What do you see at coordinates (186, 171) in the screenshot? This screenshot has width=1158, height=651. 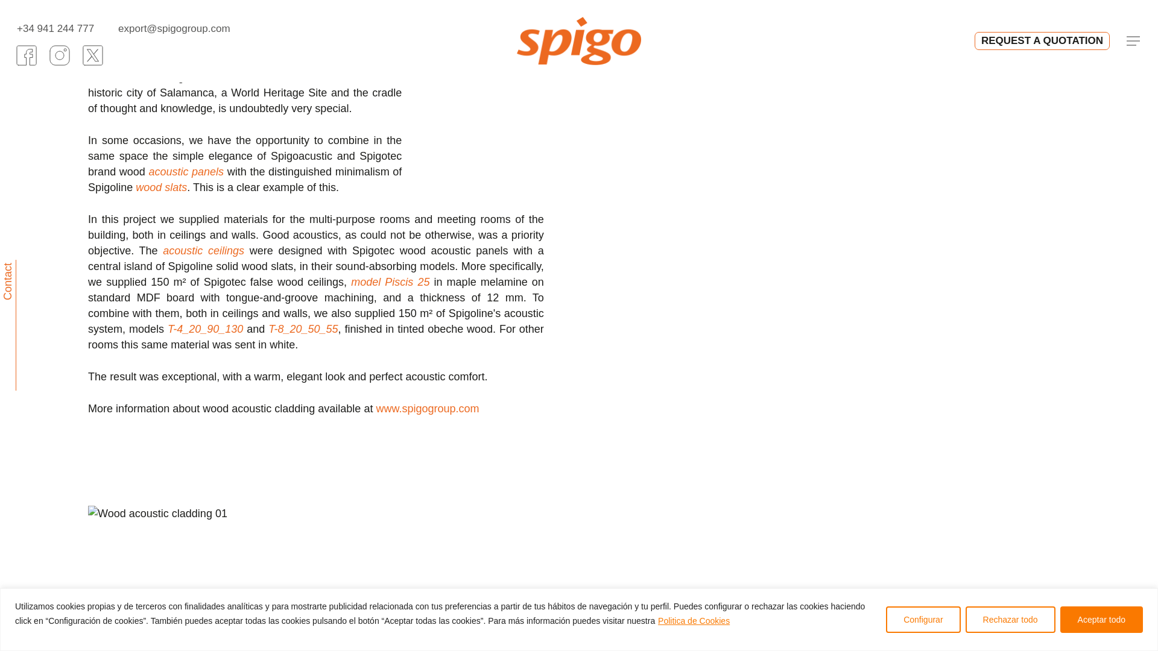 I see `acoustic panels` at bounding box center [186, 171].